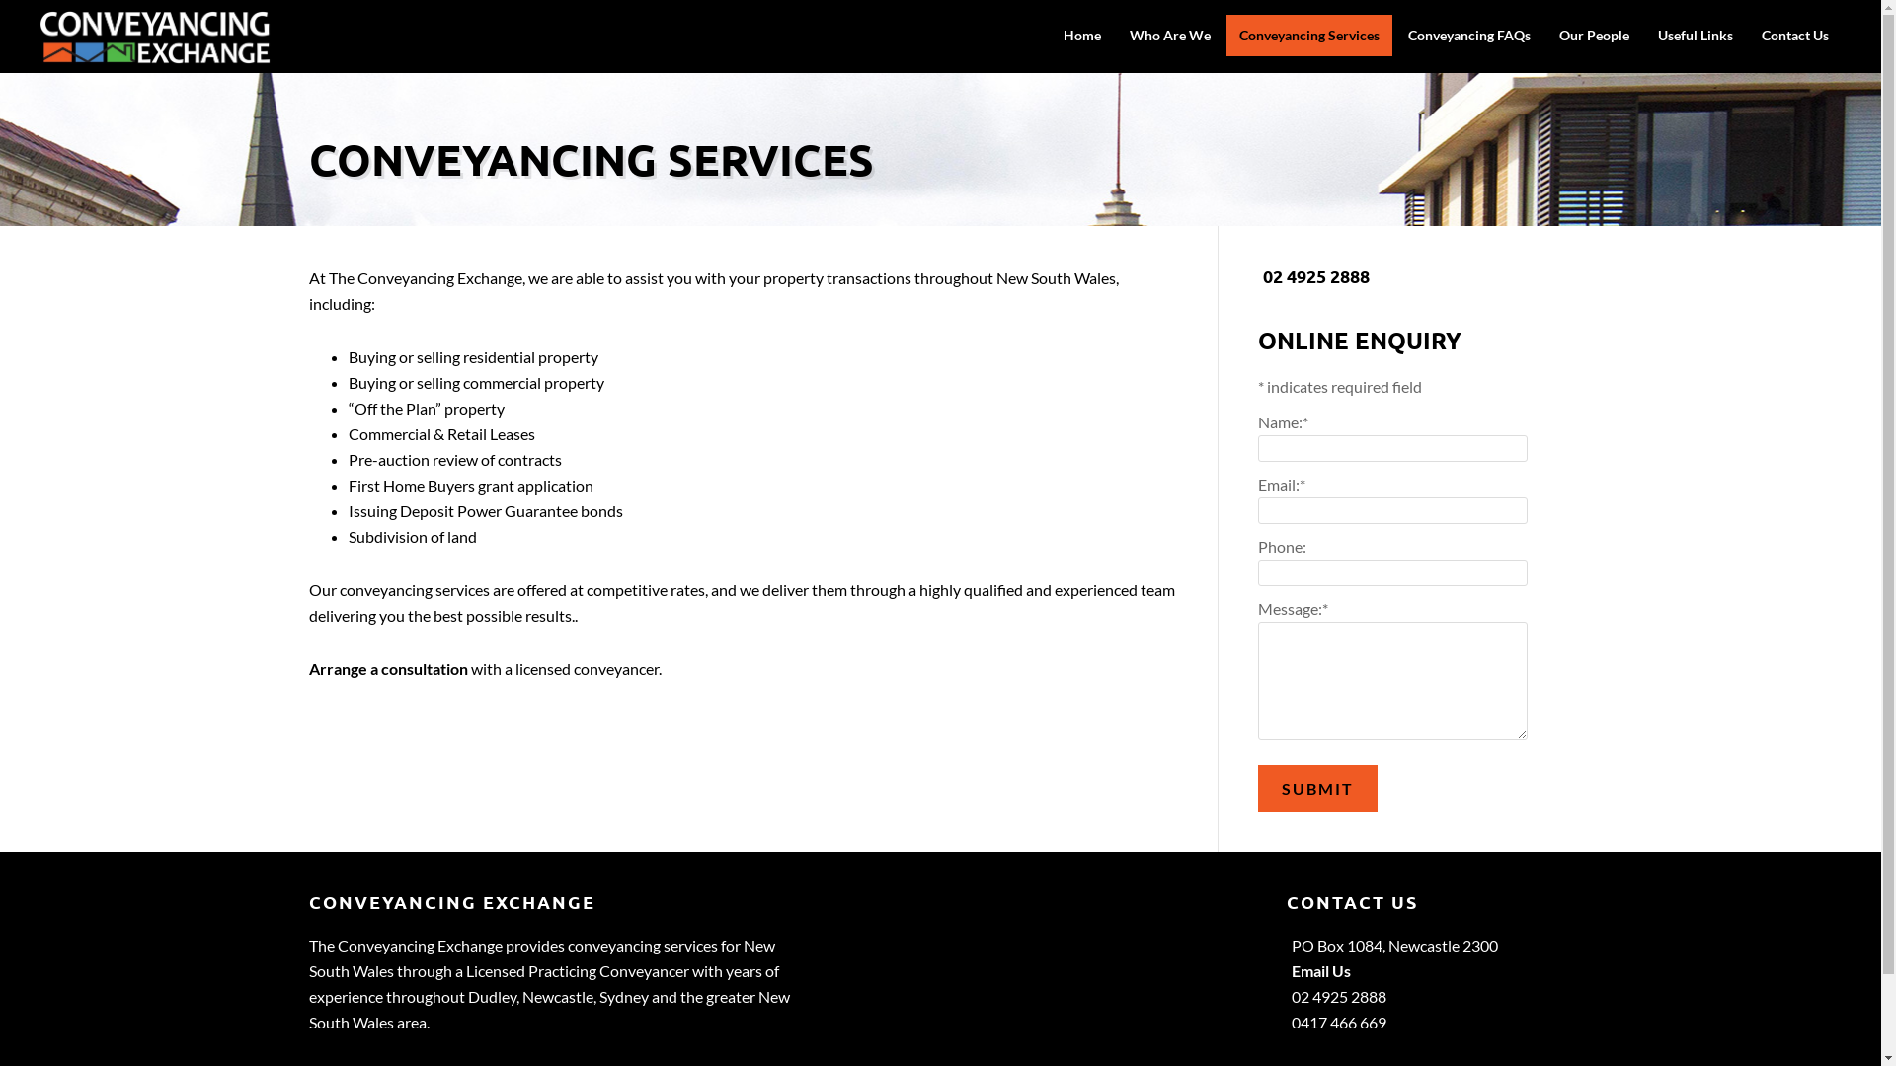  I want to click on Who Are We, so click(1170, 36).